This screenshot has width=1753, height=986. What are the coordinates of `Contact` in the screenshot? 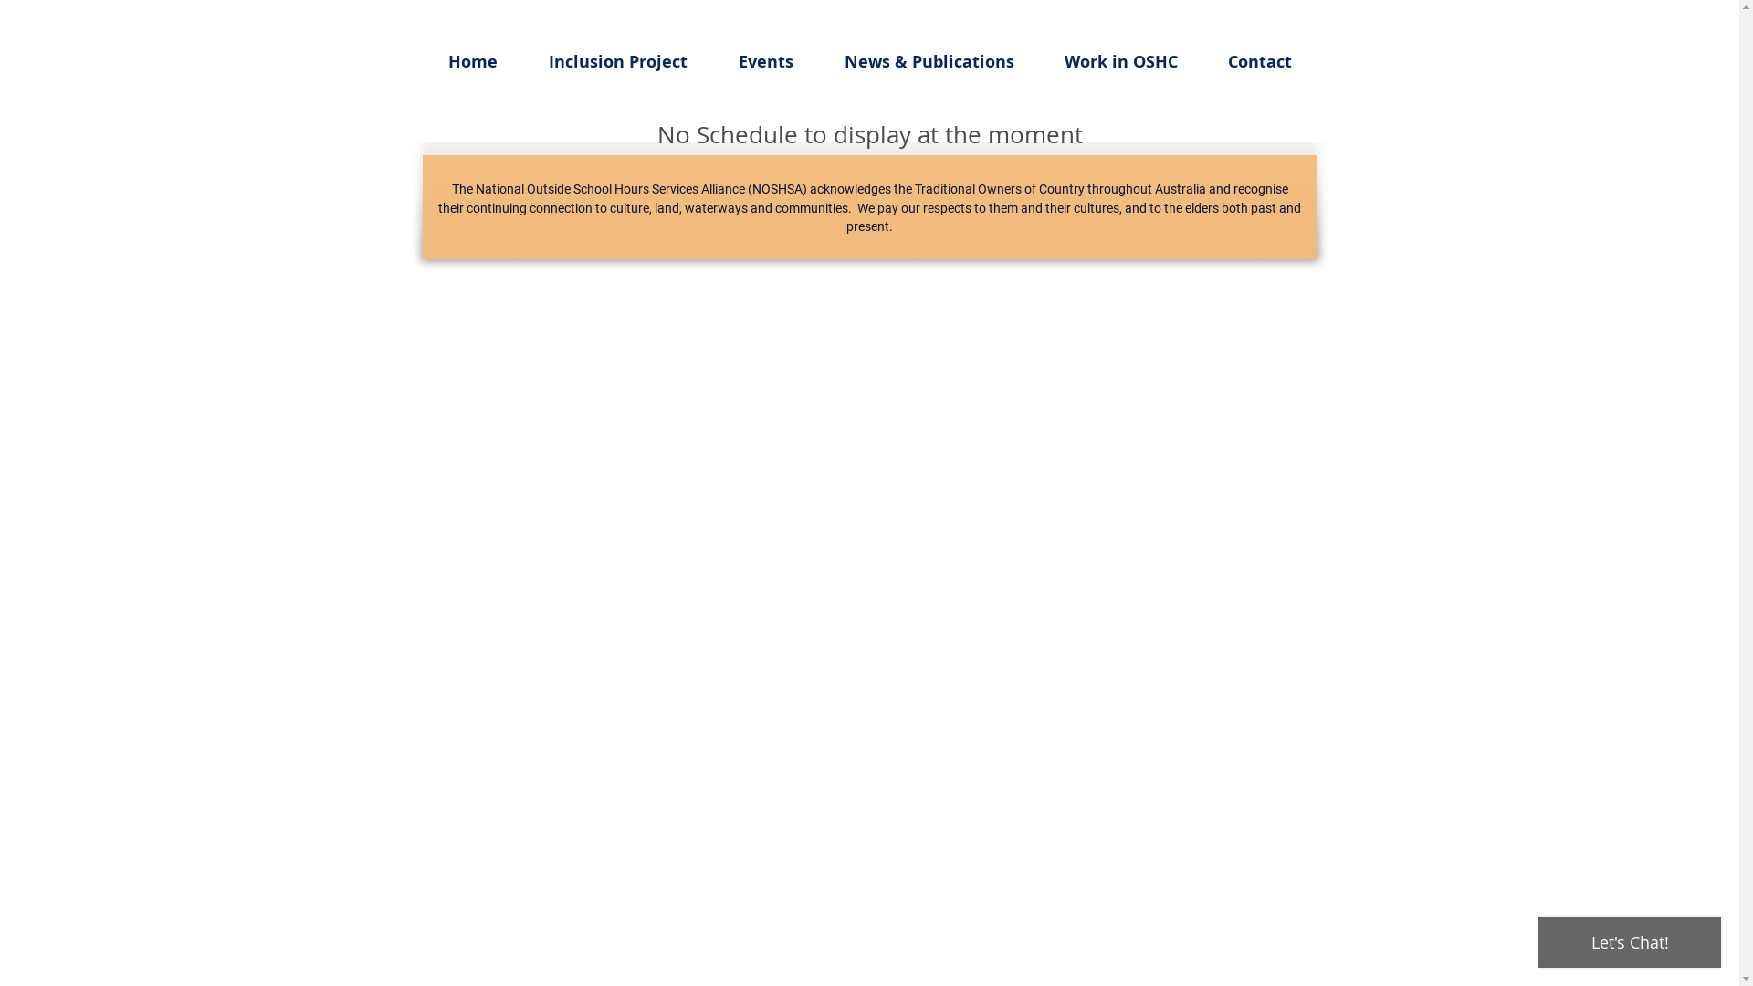 It's located at (1260, 62).